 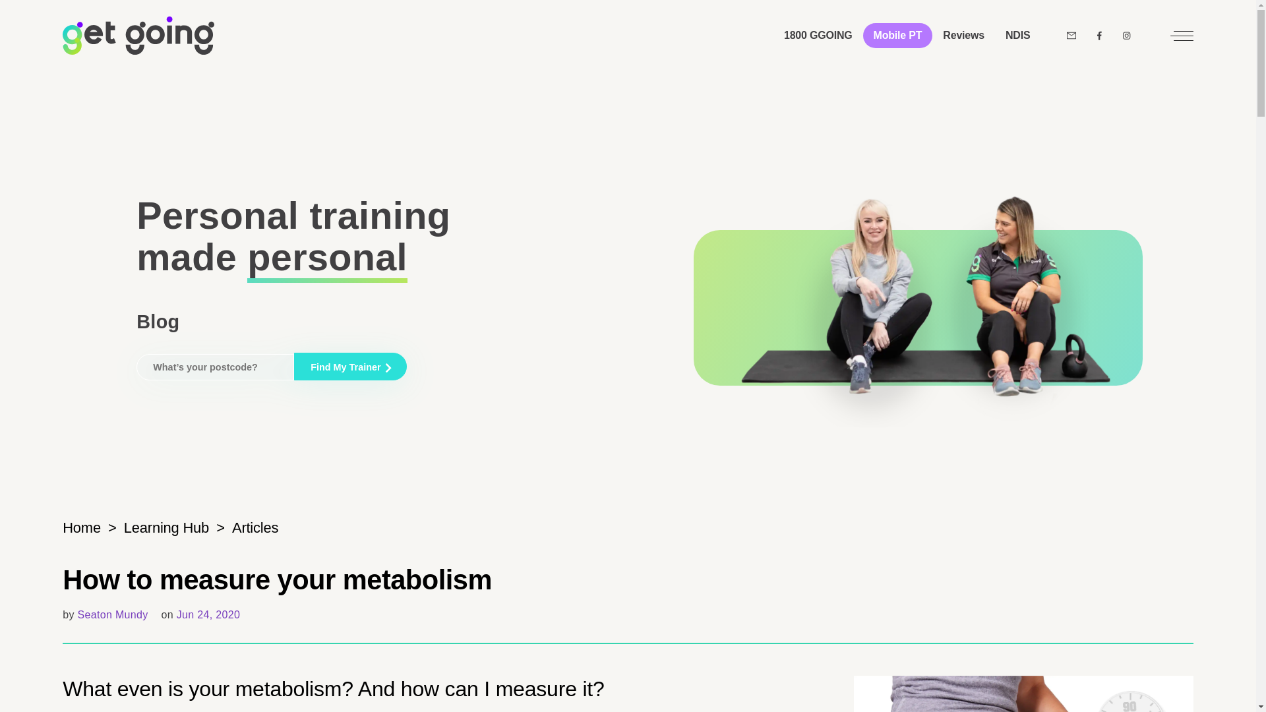 I want to click on Mobile PT, so click(x=898, y=36).